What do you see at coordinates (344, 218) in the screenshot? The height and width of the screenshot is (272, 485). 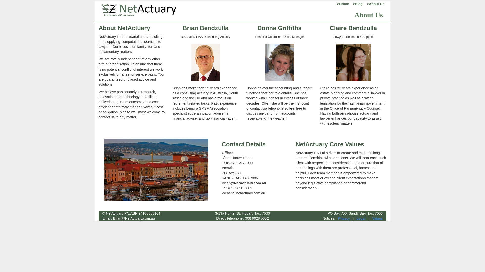 I see `Privacy` at bounding box center [344, 218].